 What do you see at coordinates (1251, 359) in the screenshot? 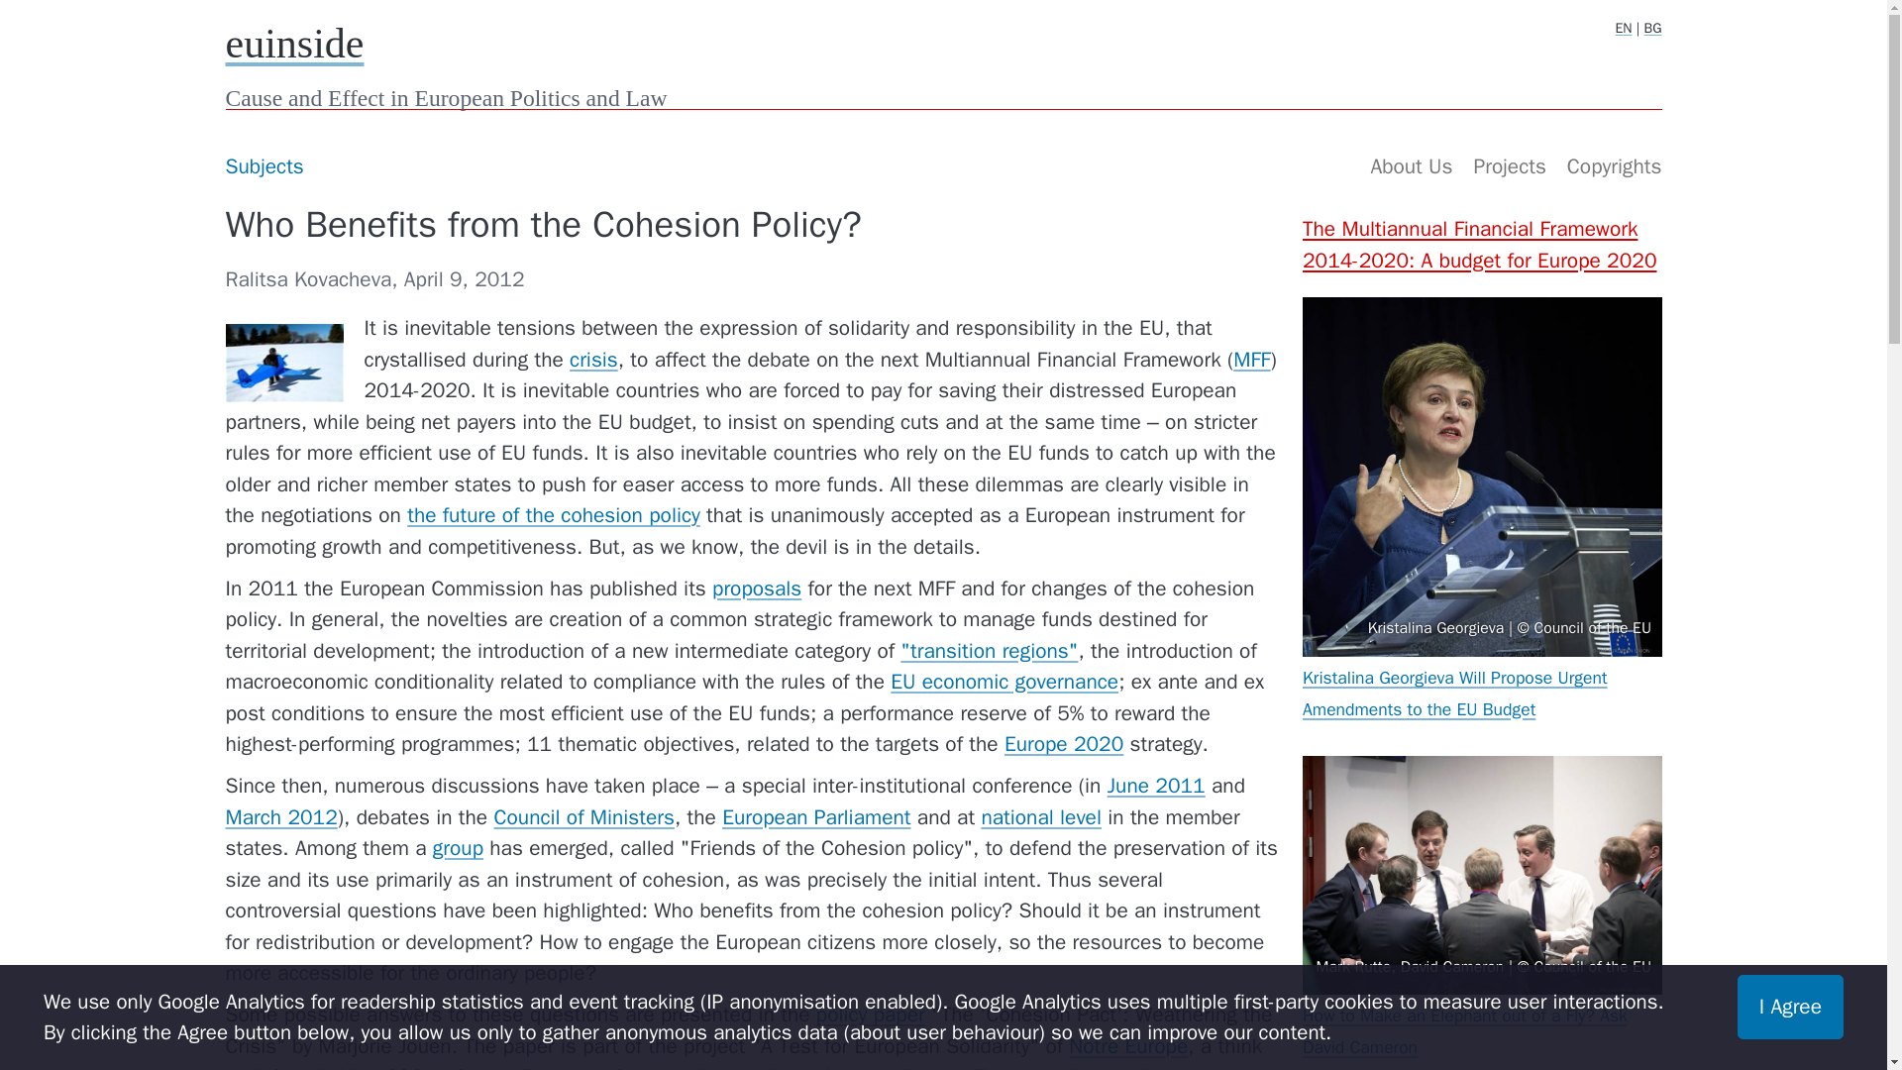
I see `MFF` at bounding box center [1251, 359].